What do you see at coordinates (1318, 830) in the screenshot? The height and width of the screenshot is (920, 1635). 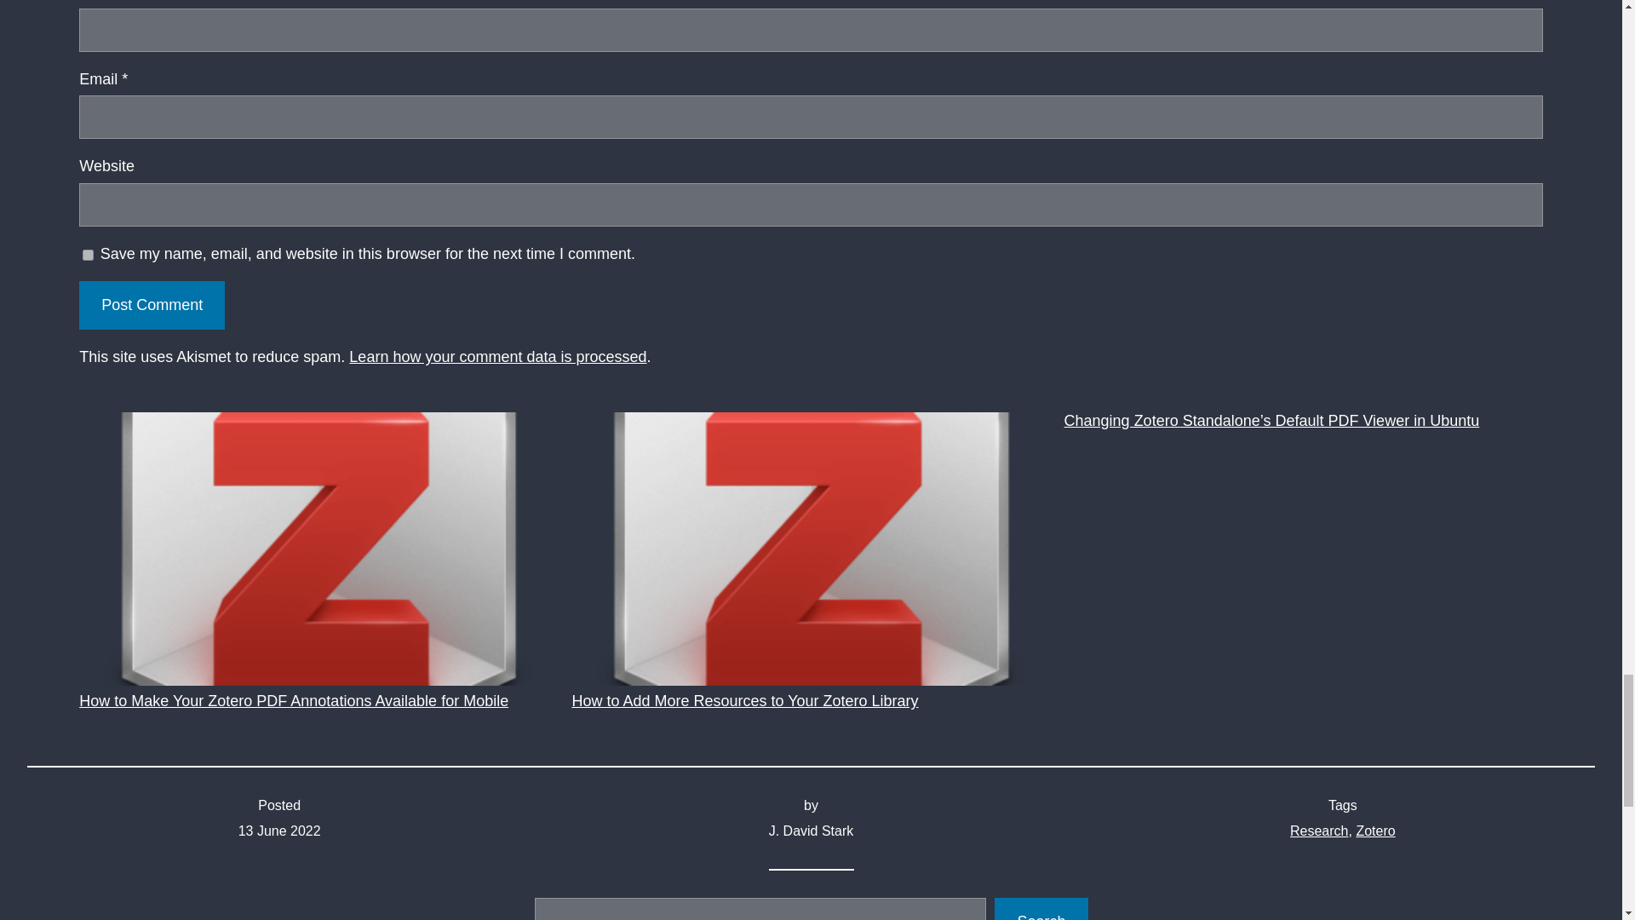 I see `Research` at bounding box center [1318, 830].